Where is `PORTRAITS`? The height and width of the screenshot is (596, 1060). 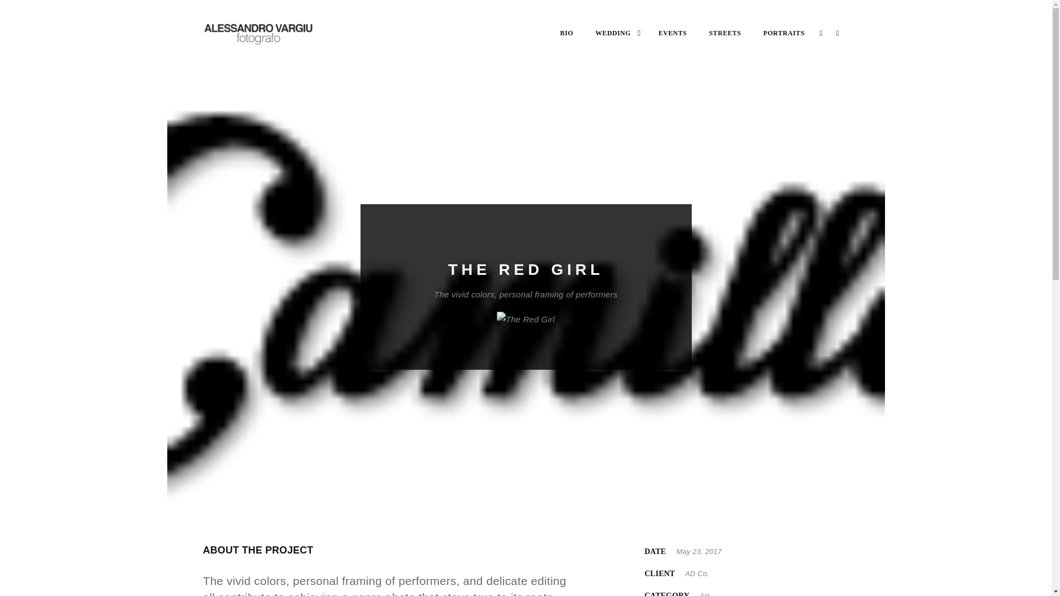 PORTRAITS is located at coordinates (784, 33).